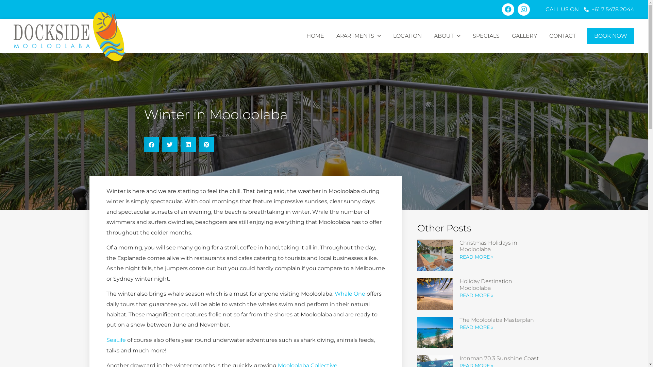  Describe the element at coordinates (488, 246) in the screenshot. I see `Christmas Holidays in Mooloolaba` at that location.